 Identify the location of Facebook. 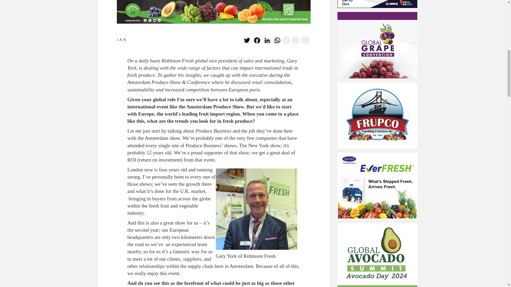
(257, 41).